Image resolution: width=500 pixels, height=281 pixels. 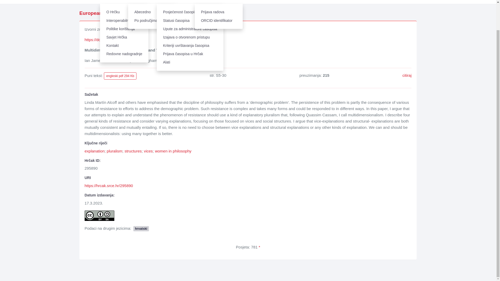 I want to click on Abecedno, so click(x=152, y=12).